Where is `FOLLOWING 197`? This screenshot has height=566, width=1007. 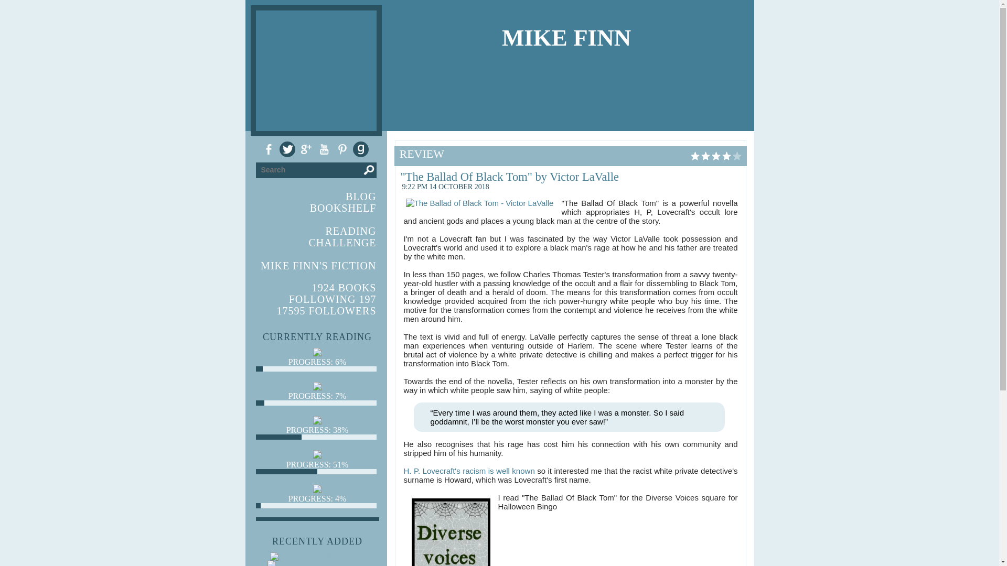 FOLLOWING 197 is located at coordinates (333, 299).